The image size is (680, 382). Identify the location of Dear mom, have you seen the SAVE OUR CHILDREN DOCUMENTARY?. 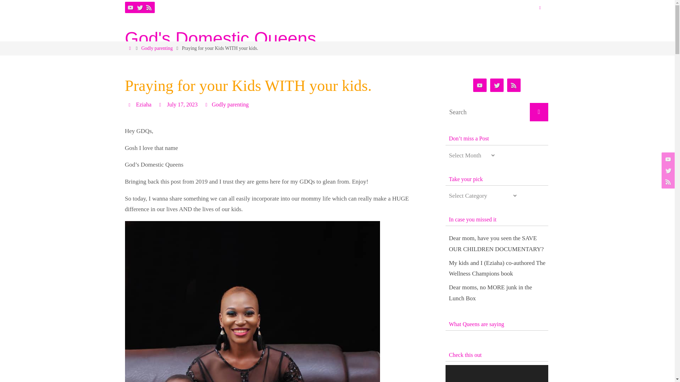
(497, 244).